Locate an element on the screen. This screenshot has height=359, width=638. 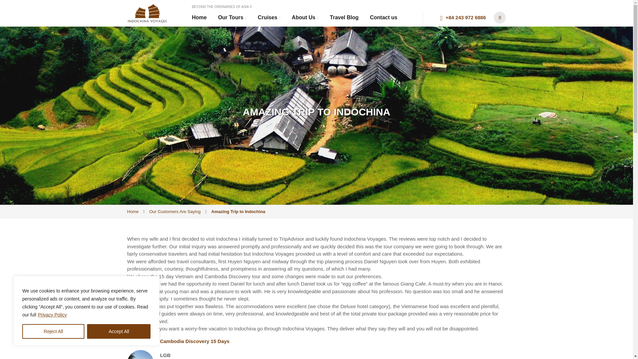
Our Tours is located at coordinates (232, 18).